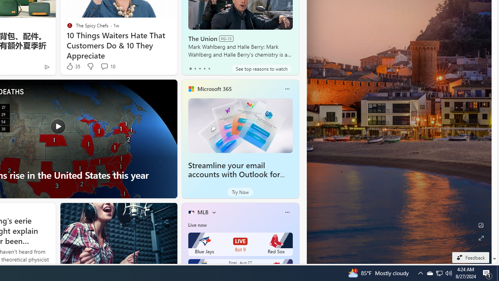 Image resolution: width=499 pixels, height=281 pixels. I want to click on MLB, so click(203, 212).